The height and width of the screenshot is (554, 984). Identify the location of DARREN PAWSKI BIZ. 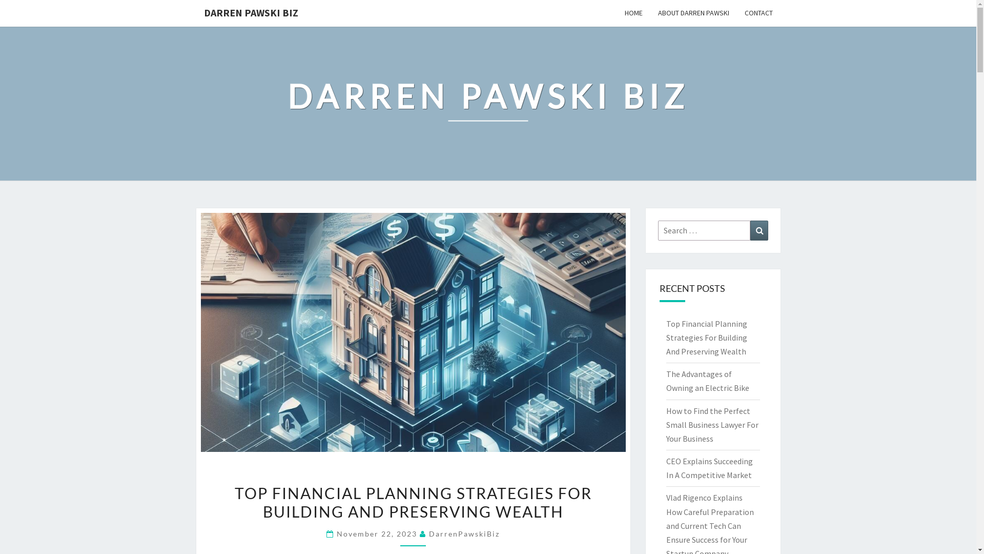
(251, 13).